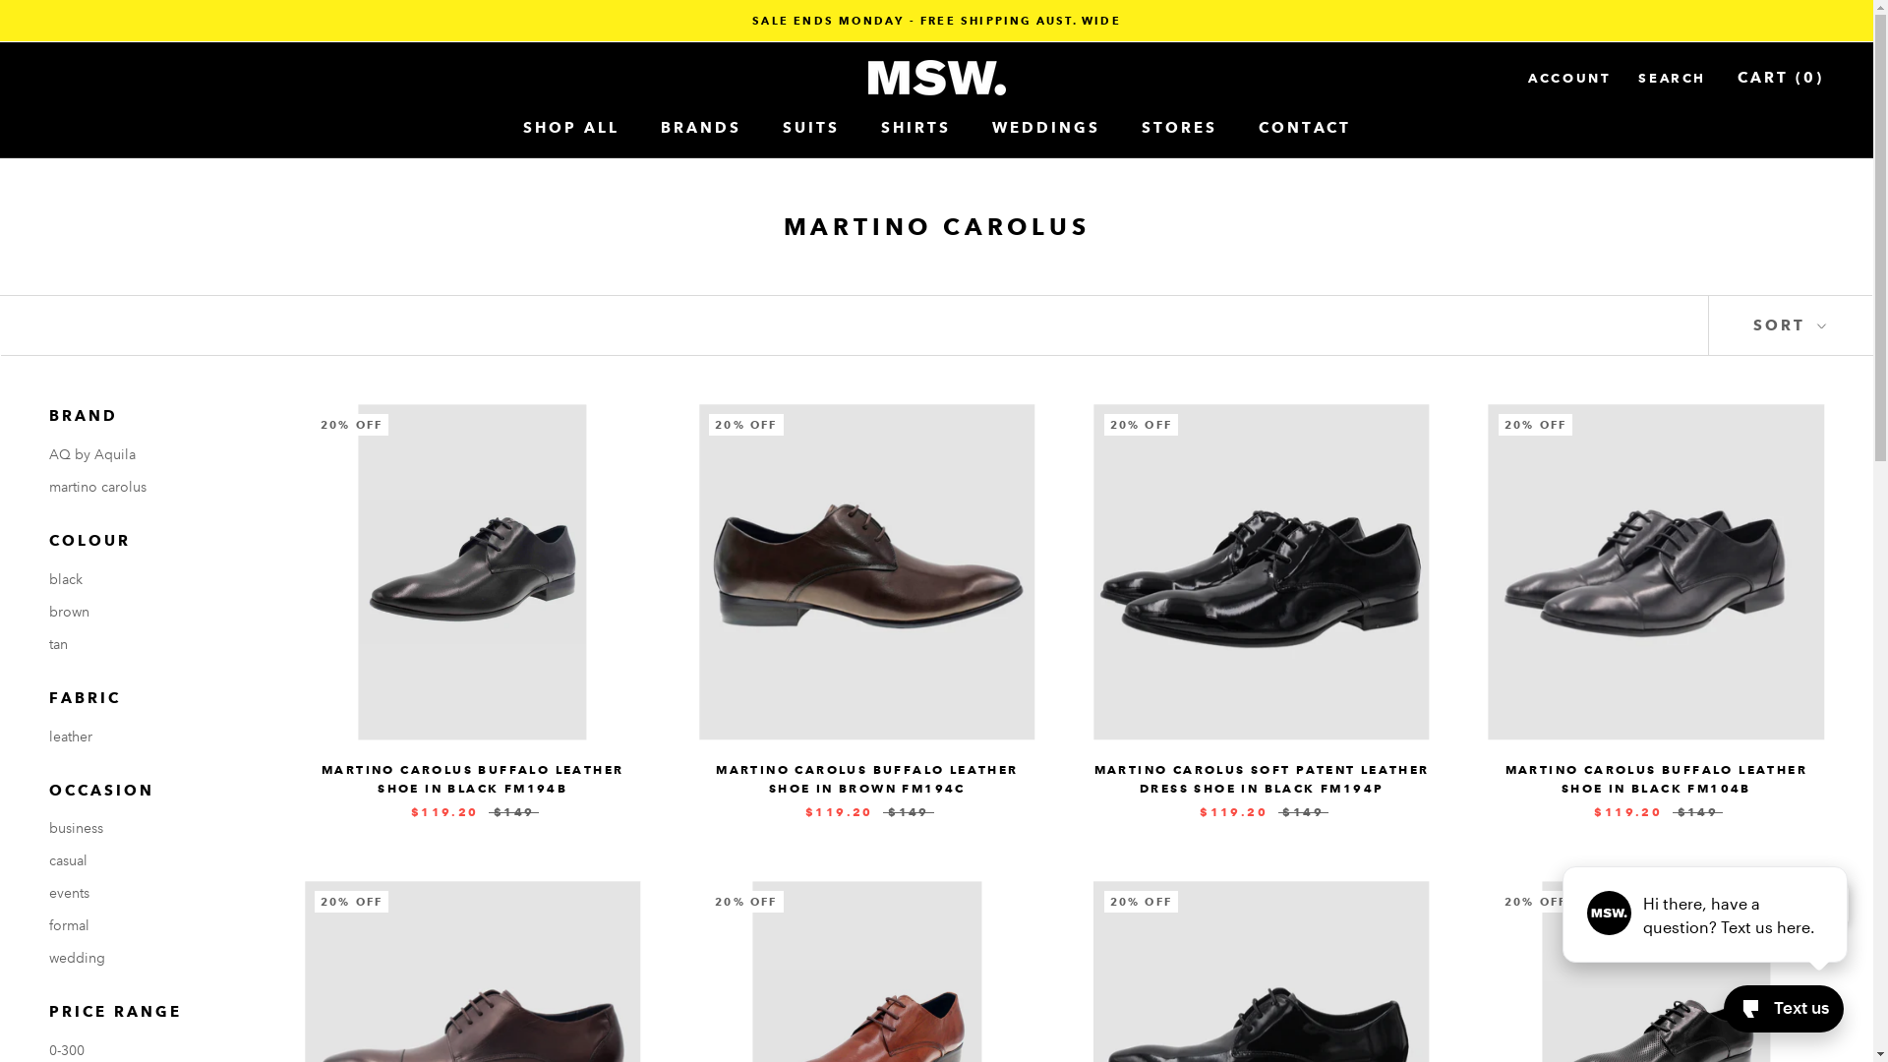 This screenshot has width=1888, height=1062. Describe the element at coordinates (147, 1013) in the screenshot. I see `PRICE RANGE` at that location.